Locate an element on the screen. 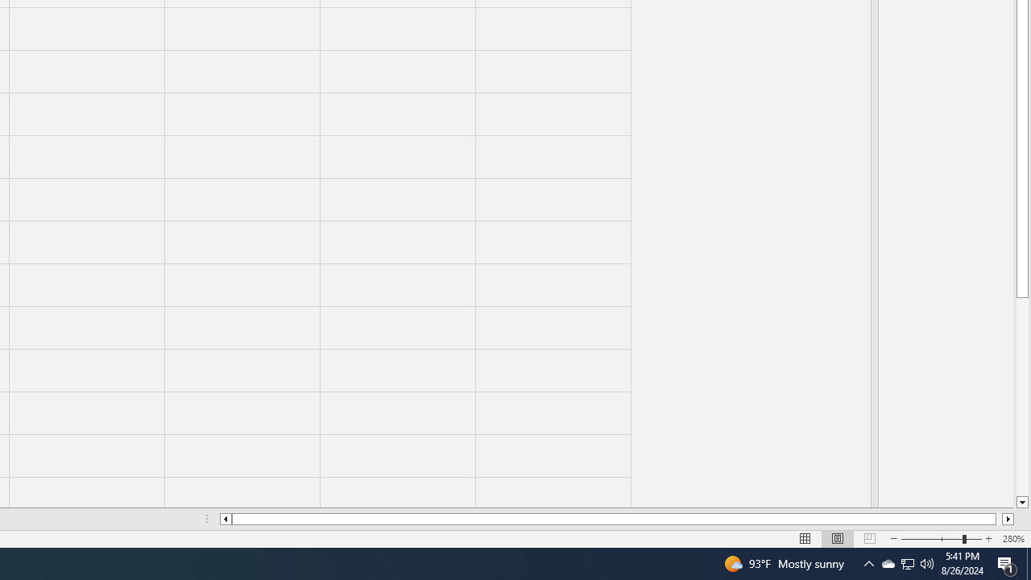 This screenshot has height=580, width=1031. Zoom Out is located at coordinates (931, 538).